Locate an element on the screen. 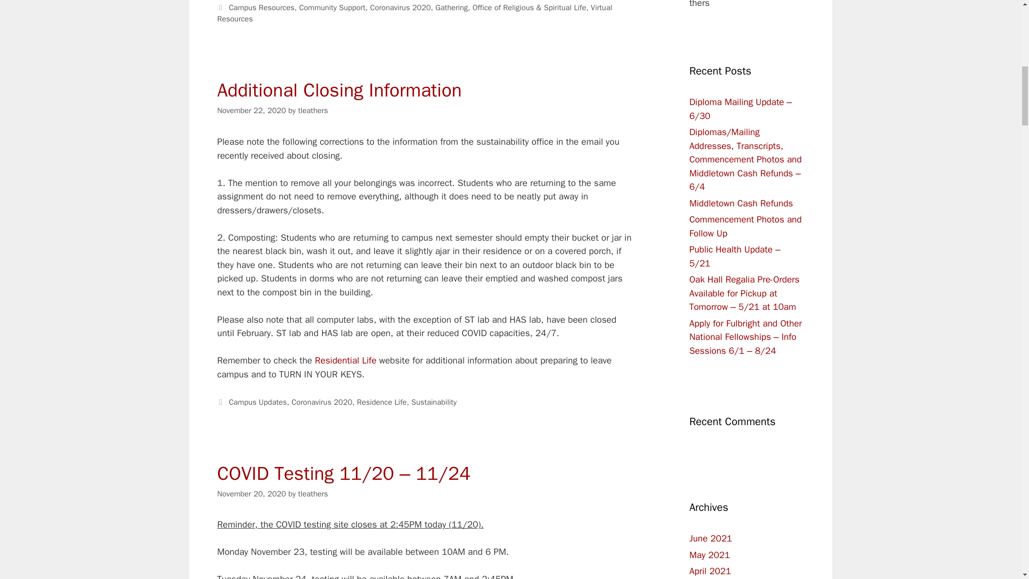 The width and height of the screenshot is (1029, 579). Campus Resources is located at coordinates (262, 8).